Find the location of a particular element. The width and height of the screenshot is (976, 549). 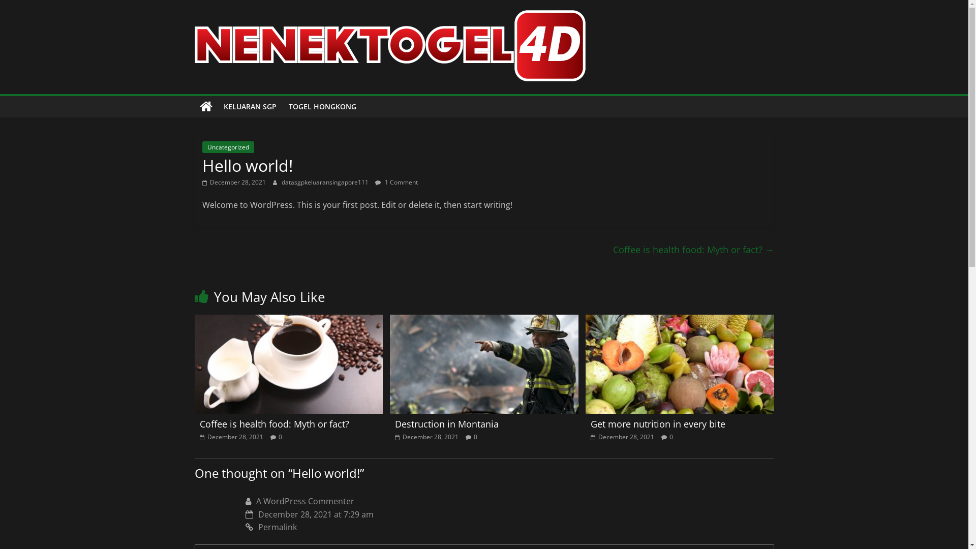

0 is located at coordinates (281, 437).